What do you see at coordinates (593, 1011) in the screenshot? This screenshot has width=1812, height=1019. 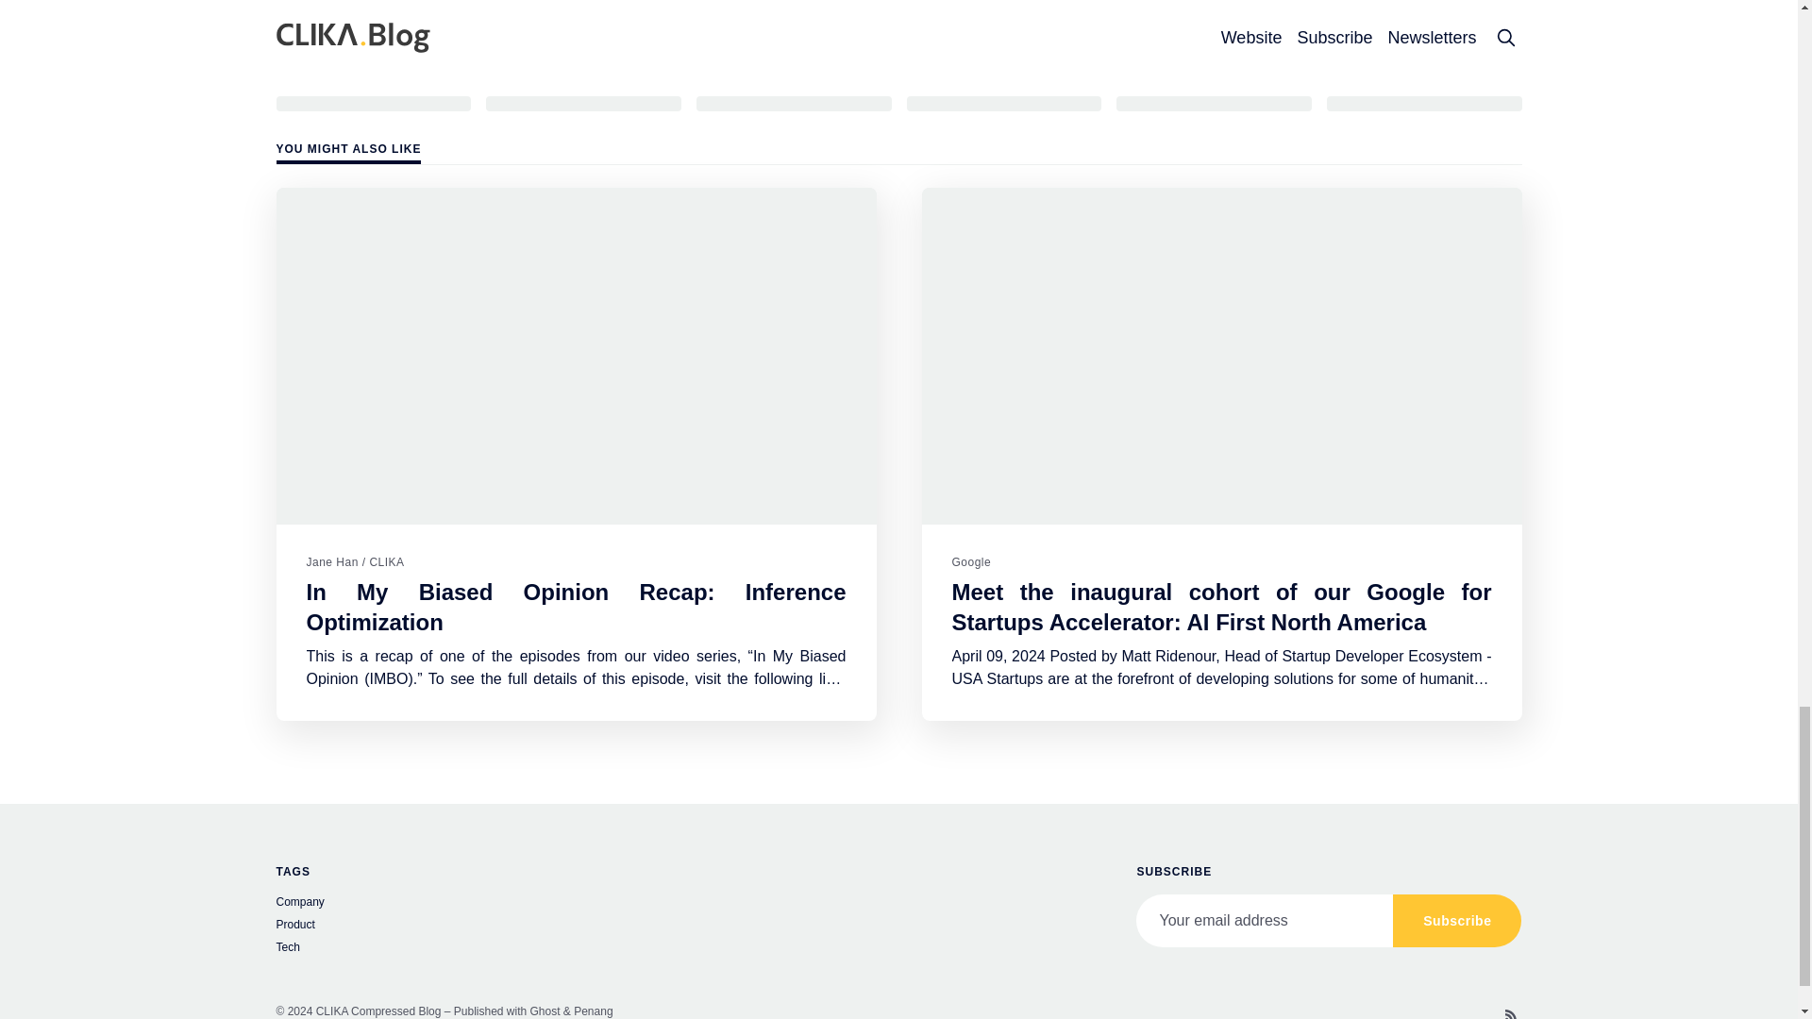 I see `Penang` at bounding box center [593, 1011].